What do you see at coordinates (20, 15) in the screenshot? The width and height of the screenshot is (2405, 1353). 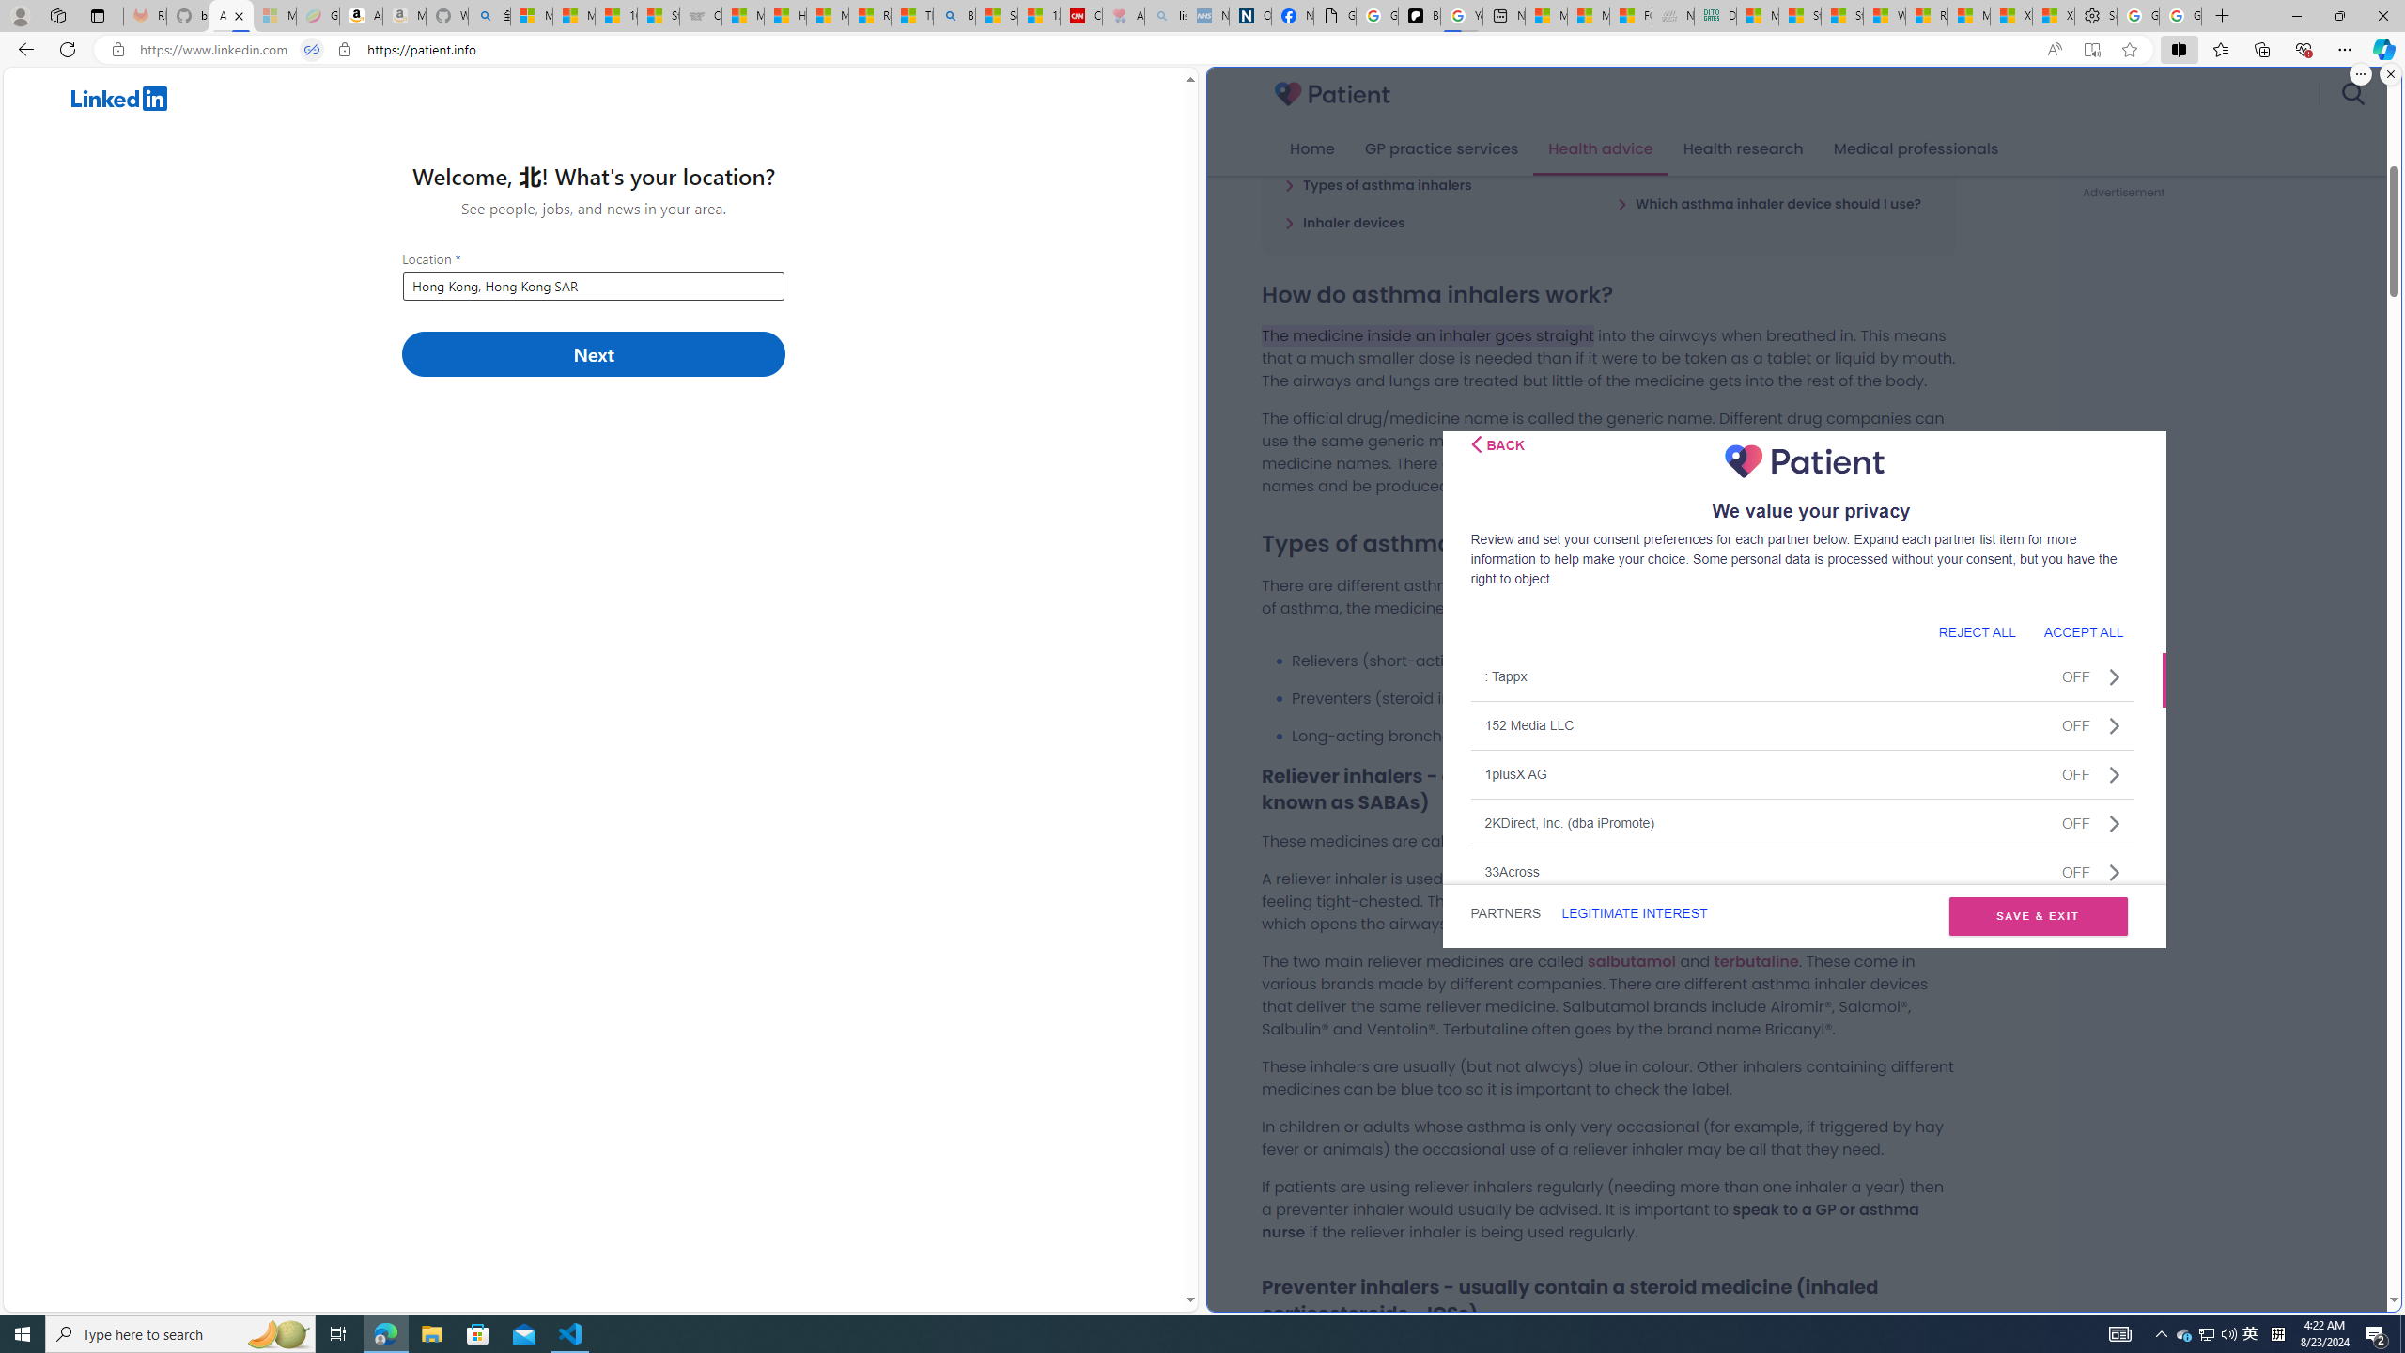 I see `Personal Profile` at bounding box center [20, 15].